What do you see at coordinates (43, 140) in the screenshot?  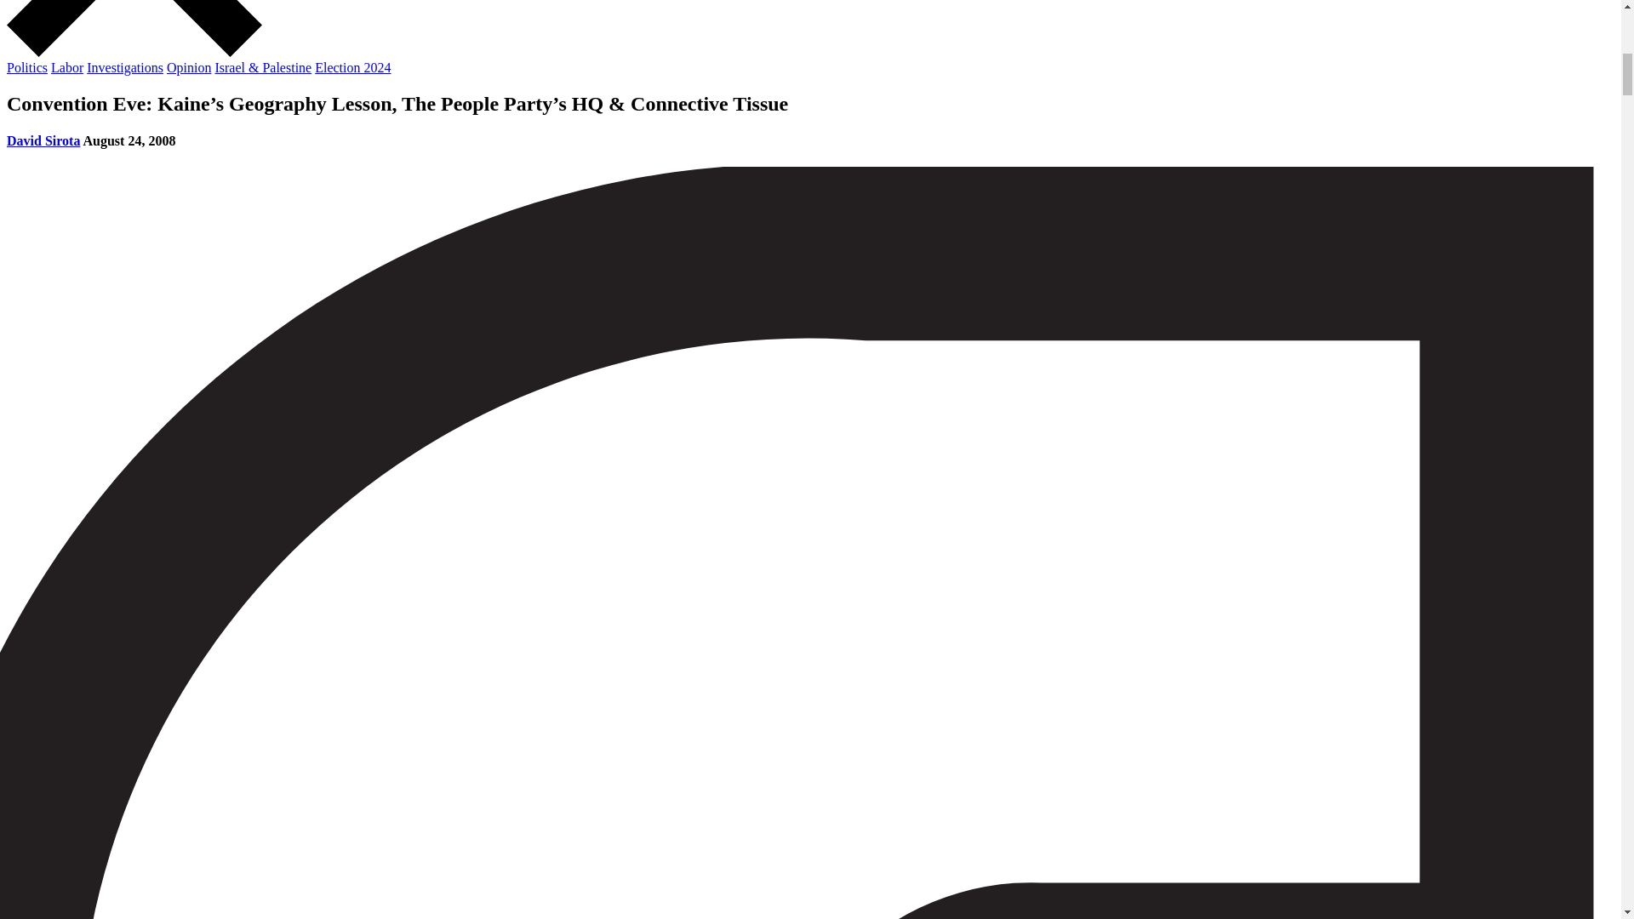 I see `David Sirota` at bounding box center [43, 140].